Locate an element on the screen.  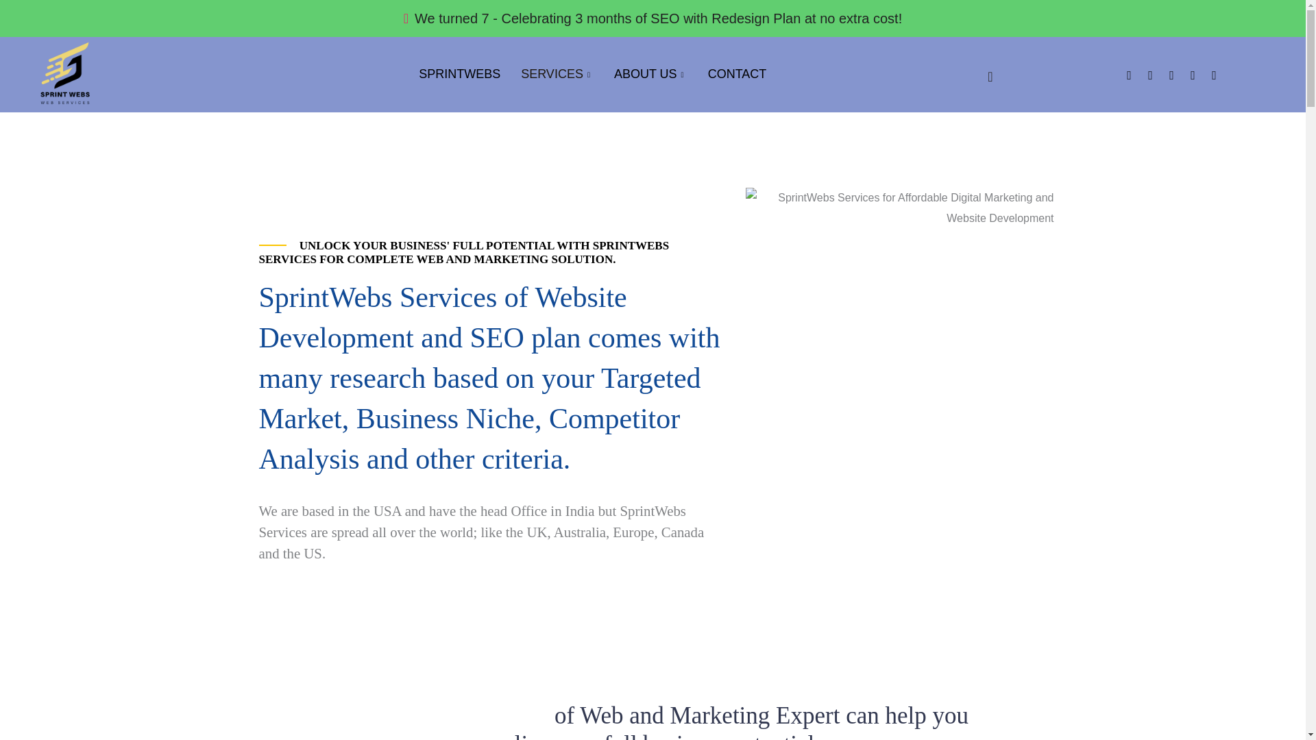
ABOUT US is located at coordinates (650, 74).